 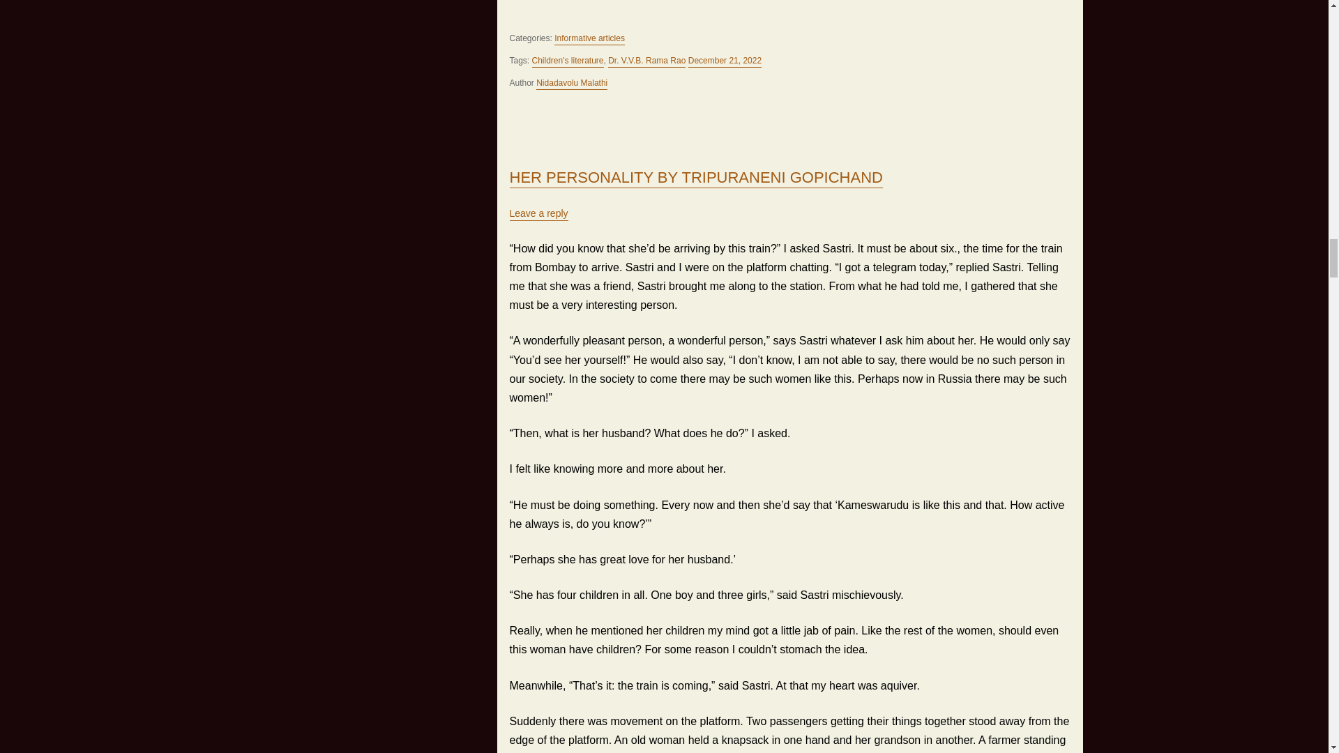 I want to click on View all posts by Nidadavolu Malathi, so click(x=572, y=84).